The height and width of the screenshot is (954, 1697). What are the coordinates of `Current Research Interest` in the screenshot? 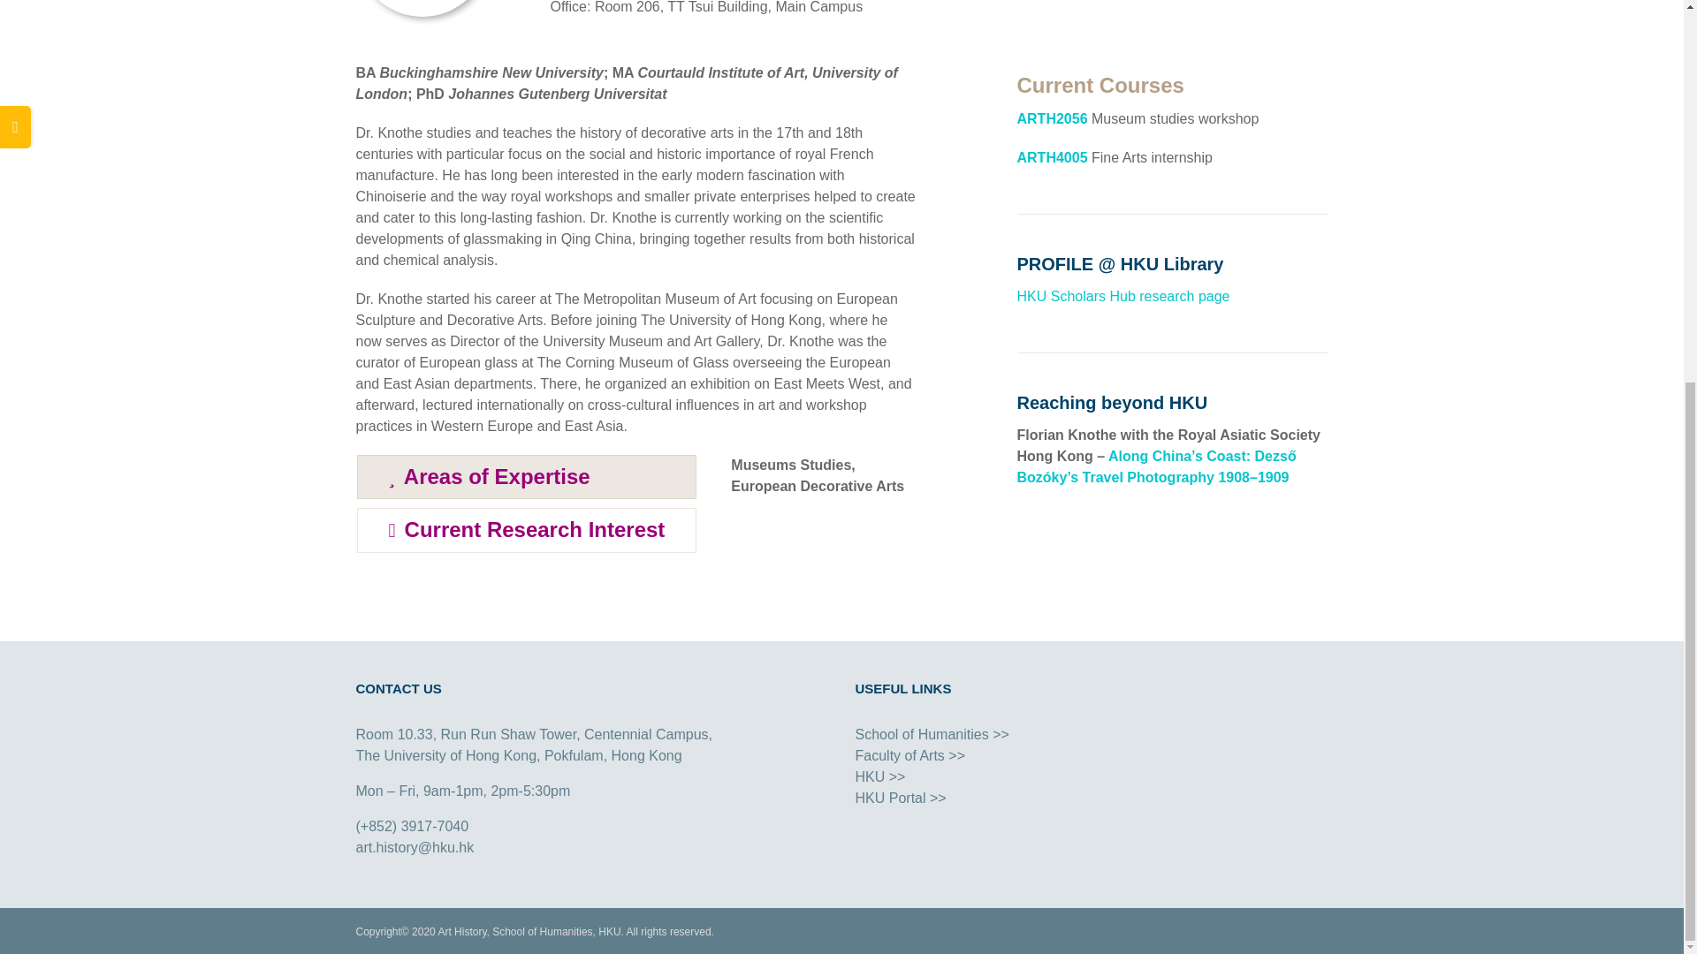 It's located at (527, 530).